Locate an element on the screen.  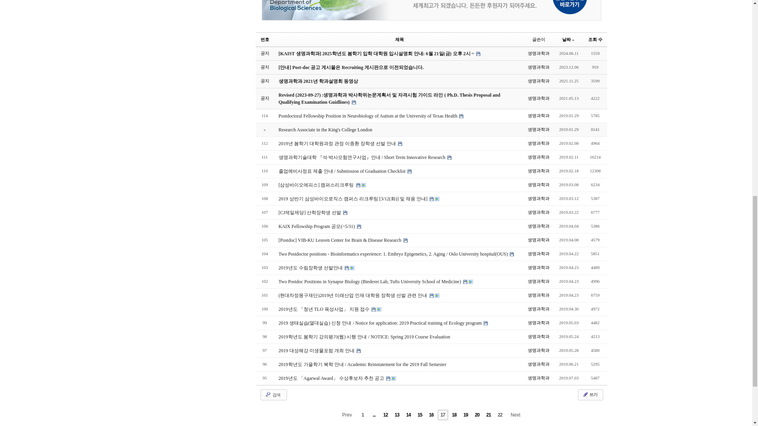
file is located at coordinates (461, 116).